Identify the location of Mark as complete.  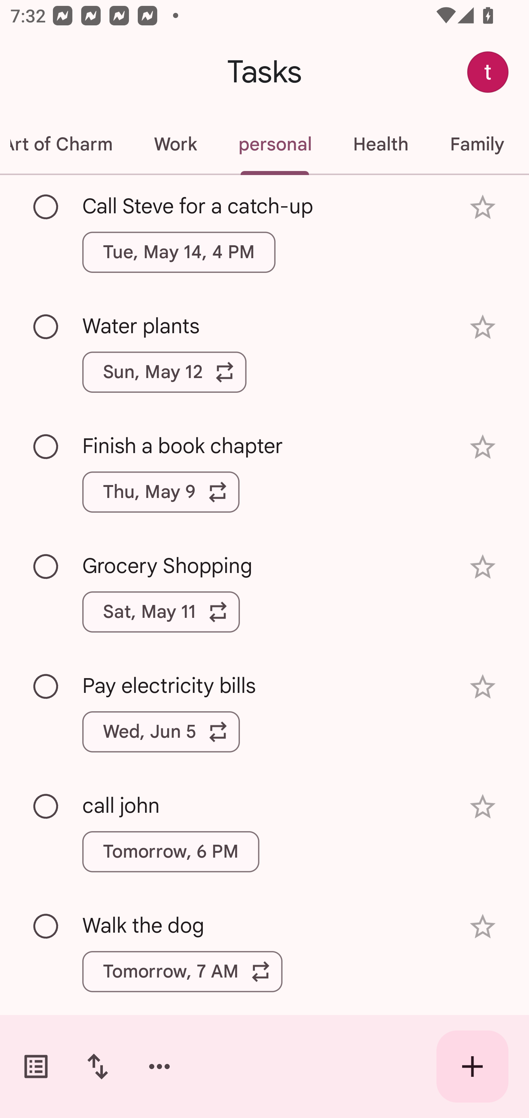
(46, 566).